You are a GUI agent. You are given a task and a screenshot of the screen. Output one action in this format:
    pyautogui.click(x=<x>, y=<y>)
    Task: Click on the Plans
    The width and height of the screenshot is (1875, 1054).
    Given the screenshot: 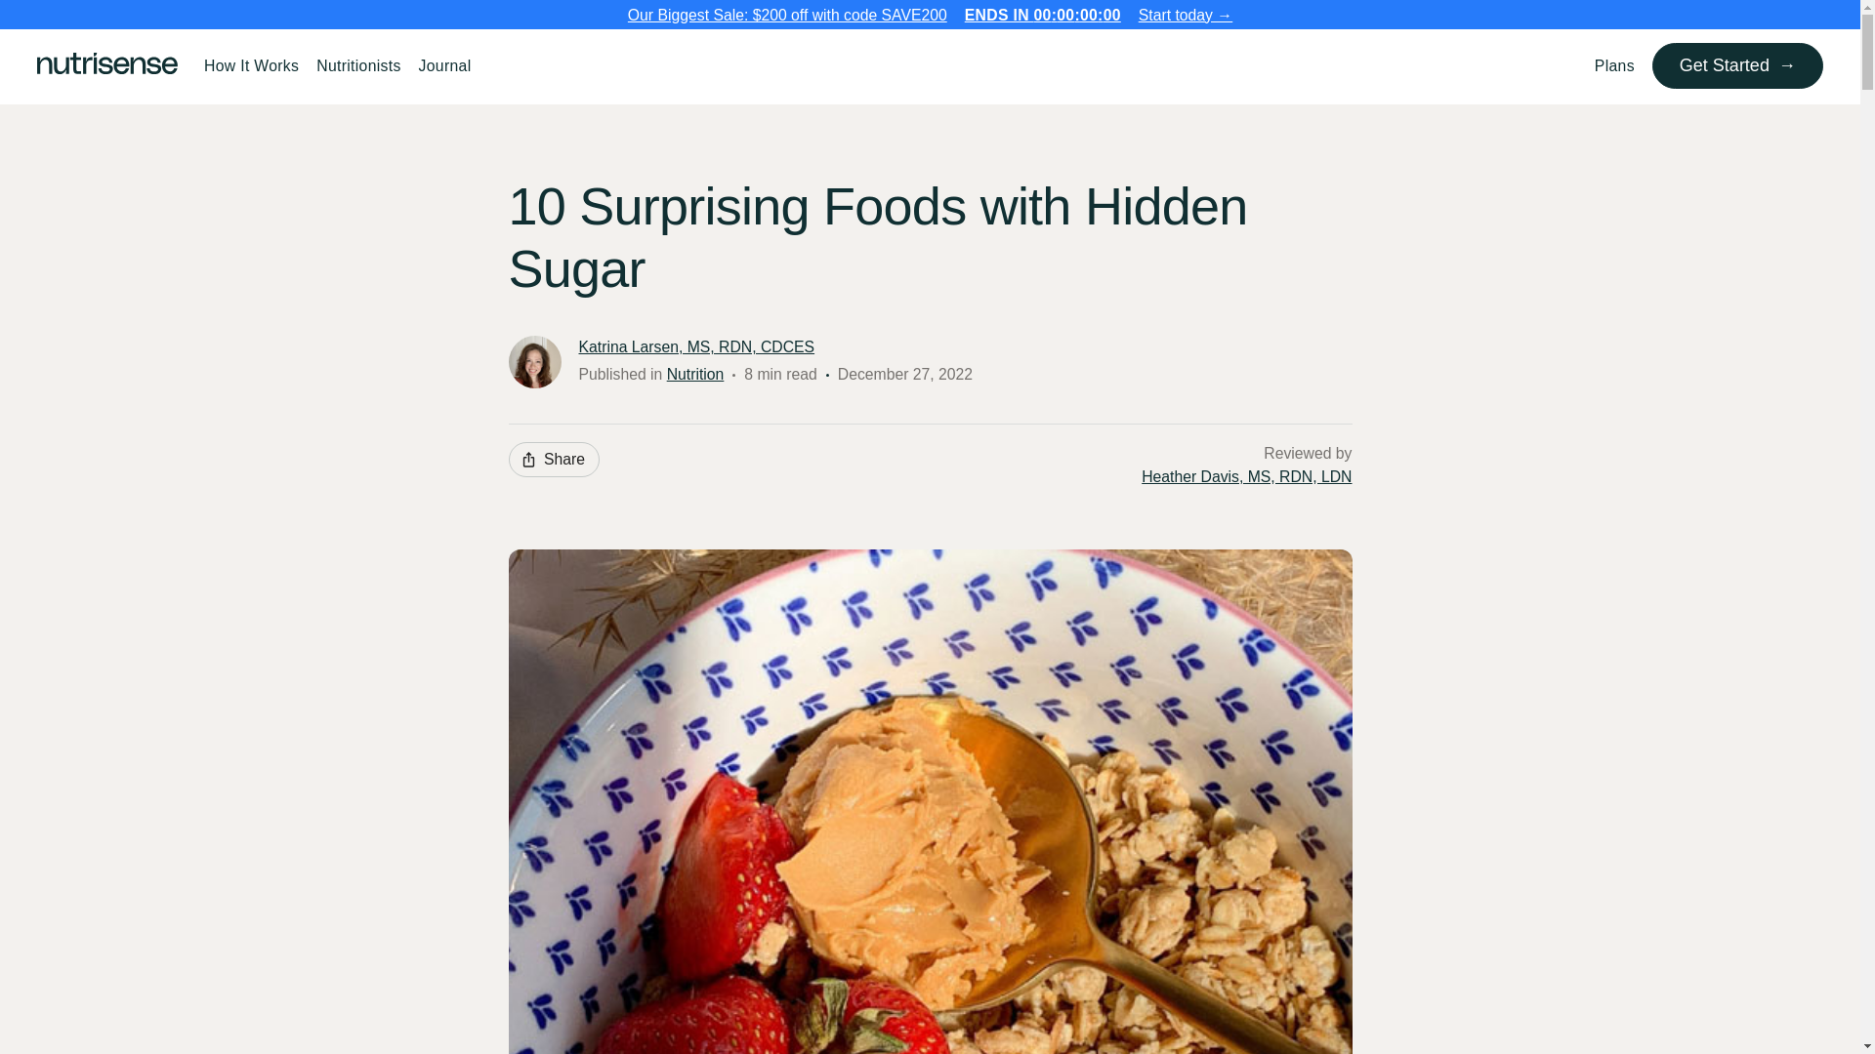 What is the action you would take?
    pyautogui.click(x=1615, y=65)
    